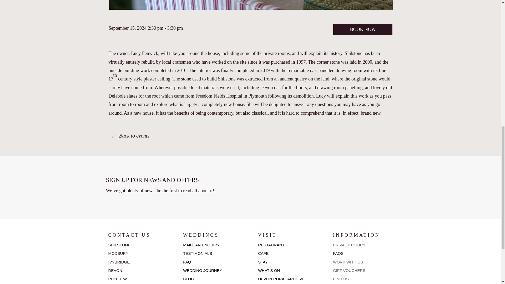 The image size is (505, 284). Describe the element at coordinates (129, 235) in the screenshot. I see `CONTACT US` at that location.